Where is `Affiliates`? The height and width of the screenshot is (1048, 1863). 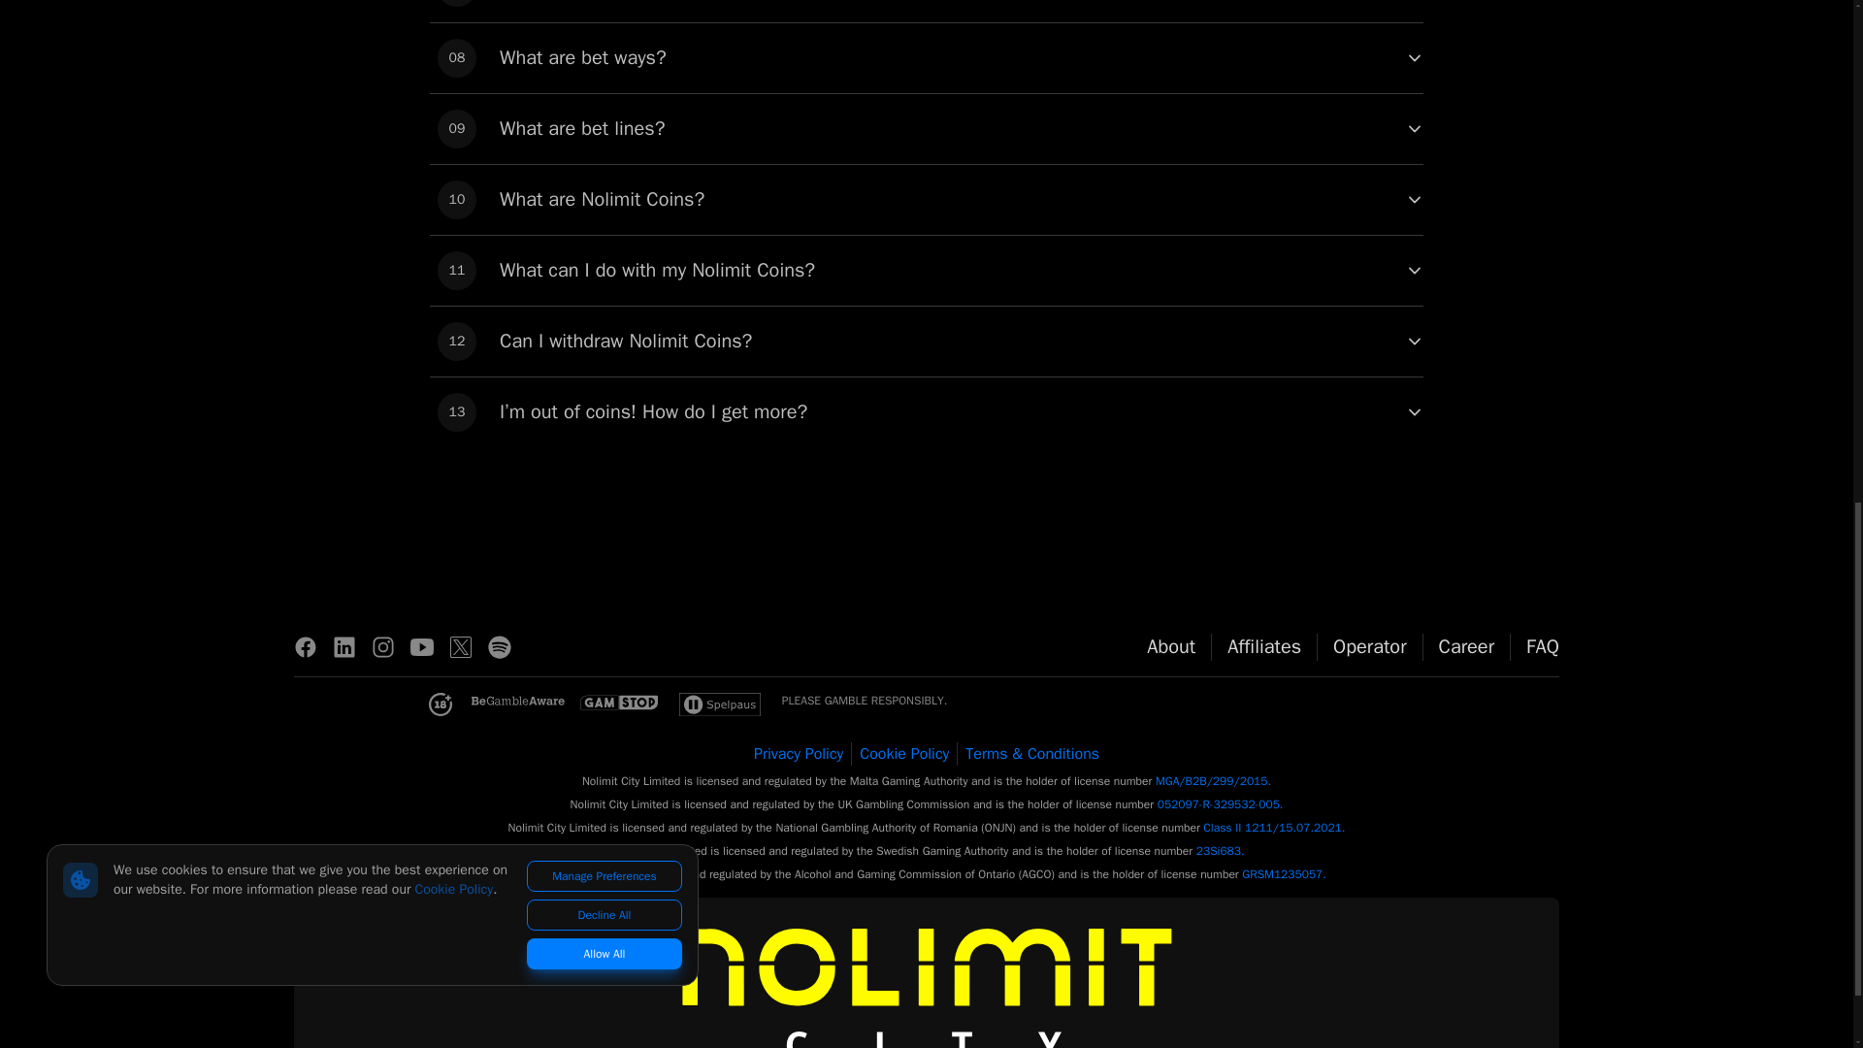
Affiliates is located at coordinates (926, 58).